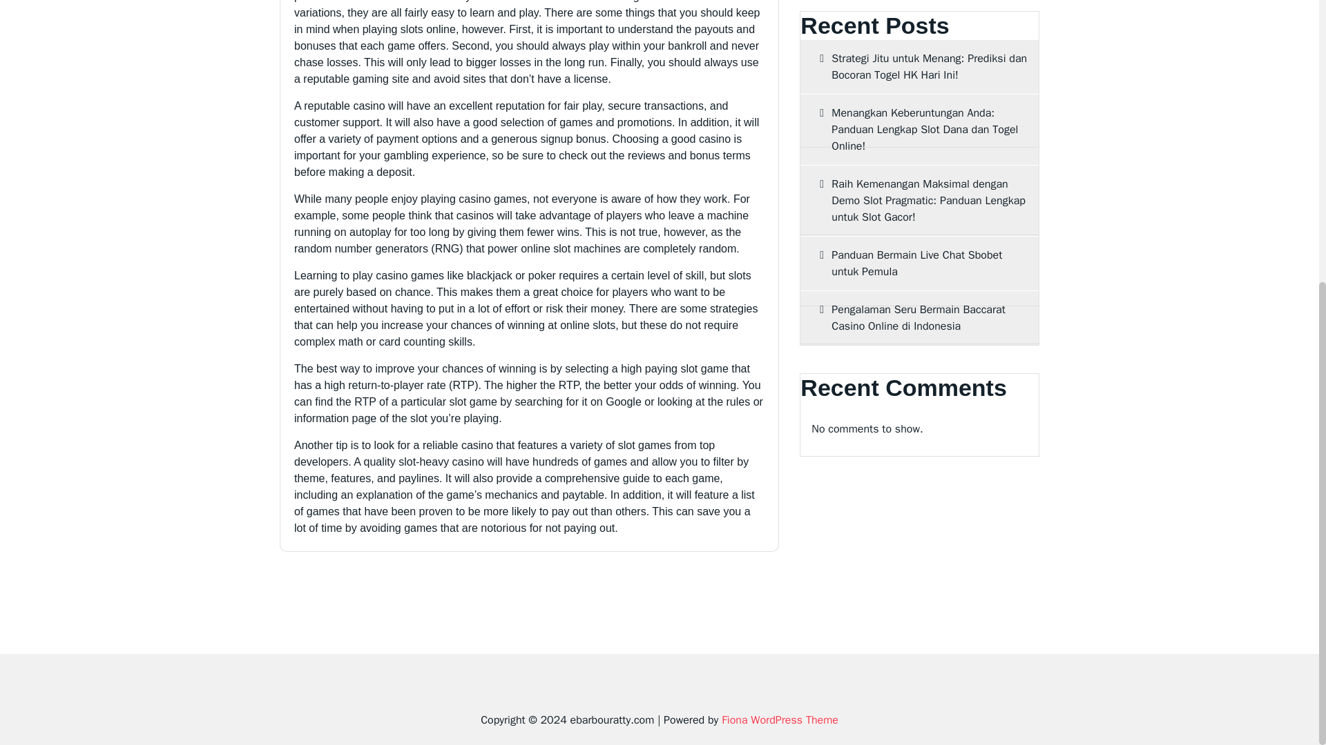 This screenshot has width=1326, height=745. I want to click on Pengalaman Seru Bermain Baccarat Casino Online di Indonesia, so click(919, 318).